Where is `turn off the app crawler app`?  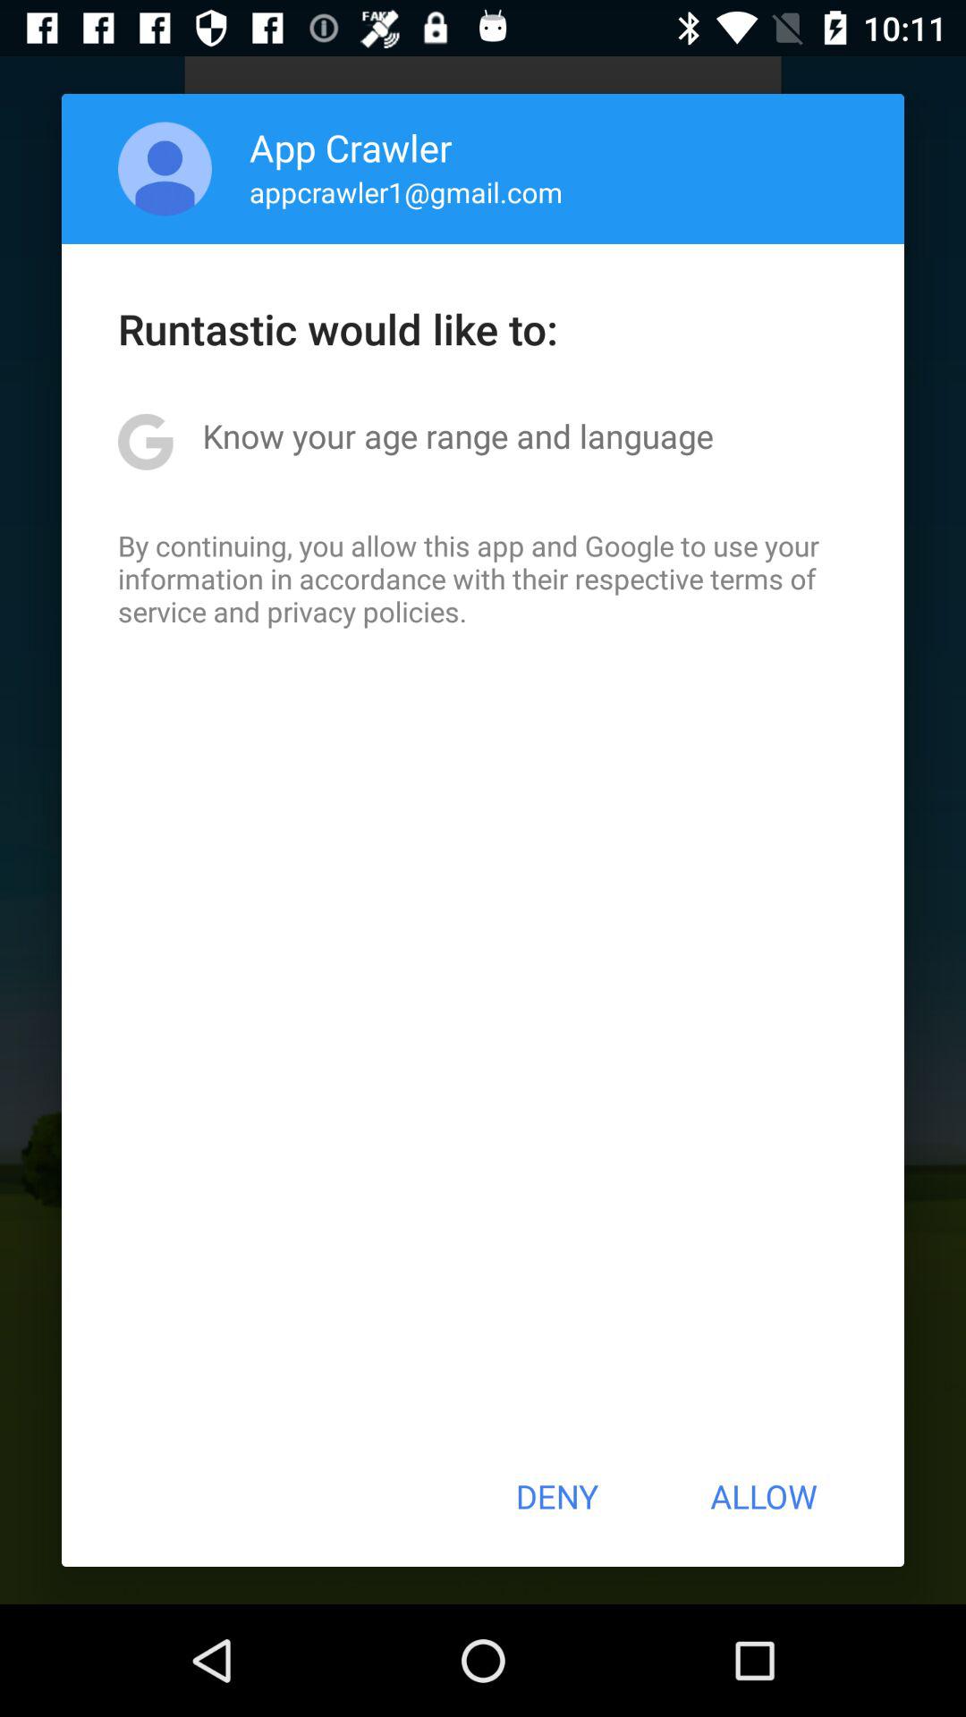 turn off the app crawler app is located at coordinates (351, 147).